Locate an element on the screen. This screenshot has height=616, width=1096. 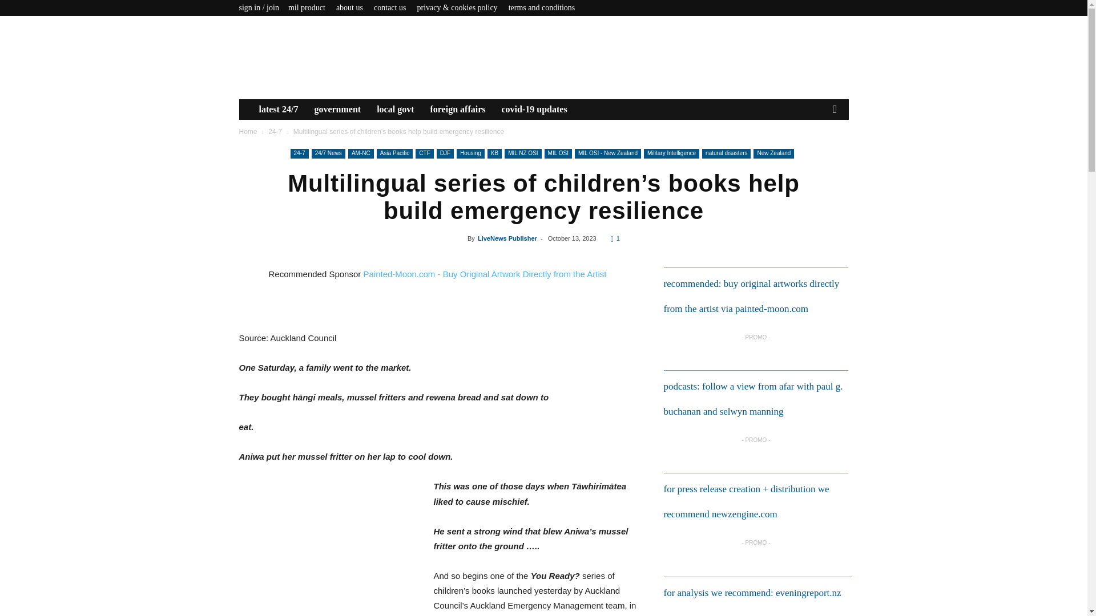
local govt is located at coordinates (395, 109).